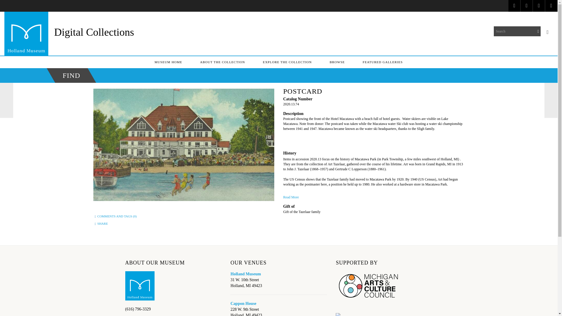 This screenshot has width=562, height=316. Describe the element at coordinates (94, 32) in the screenshot. I see `Digital Collections` at that location.